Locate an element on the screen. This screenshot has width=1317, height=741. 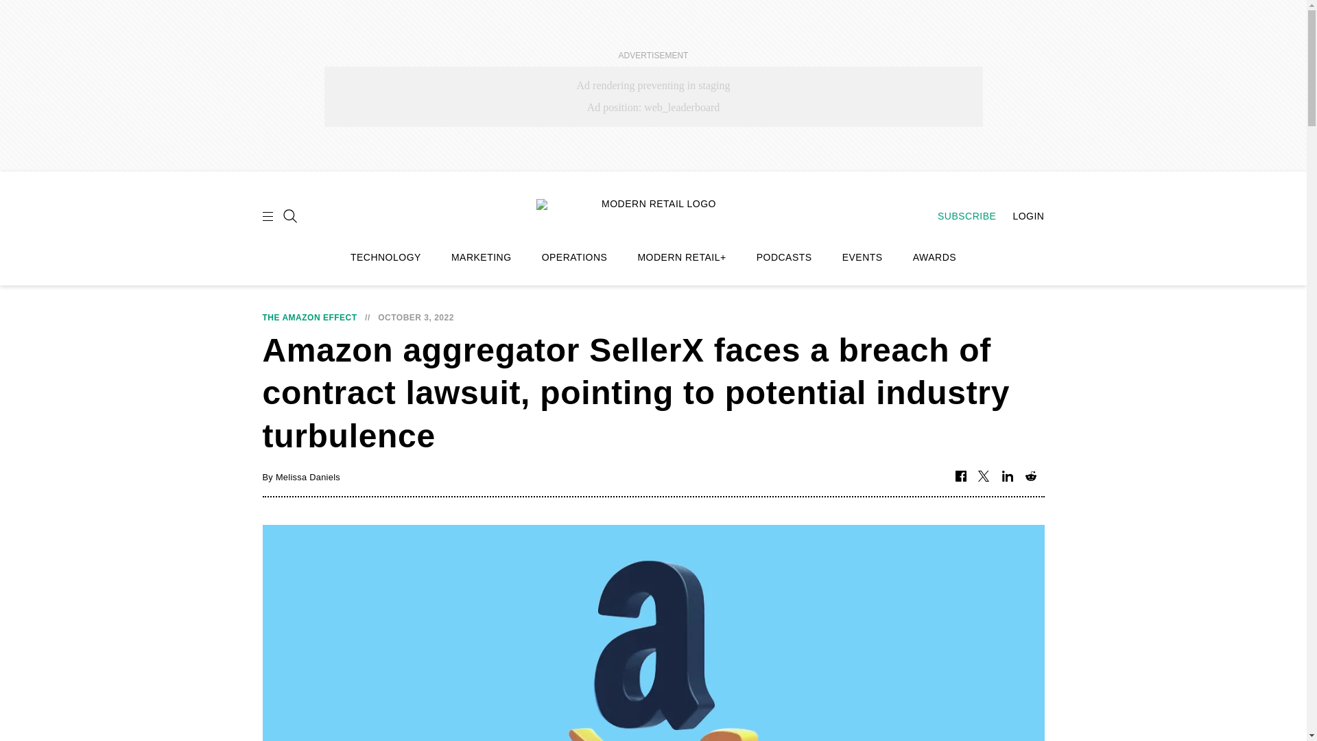
SUBSCRIBE is located at coordinates (960, 215).